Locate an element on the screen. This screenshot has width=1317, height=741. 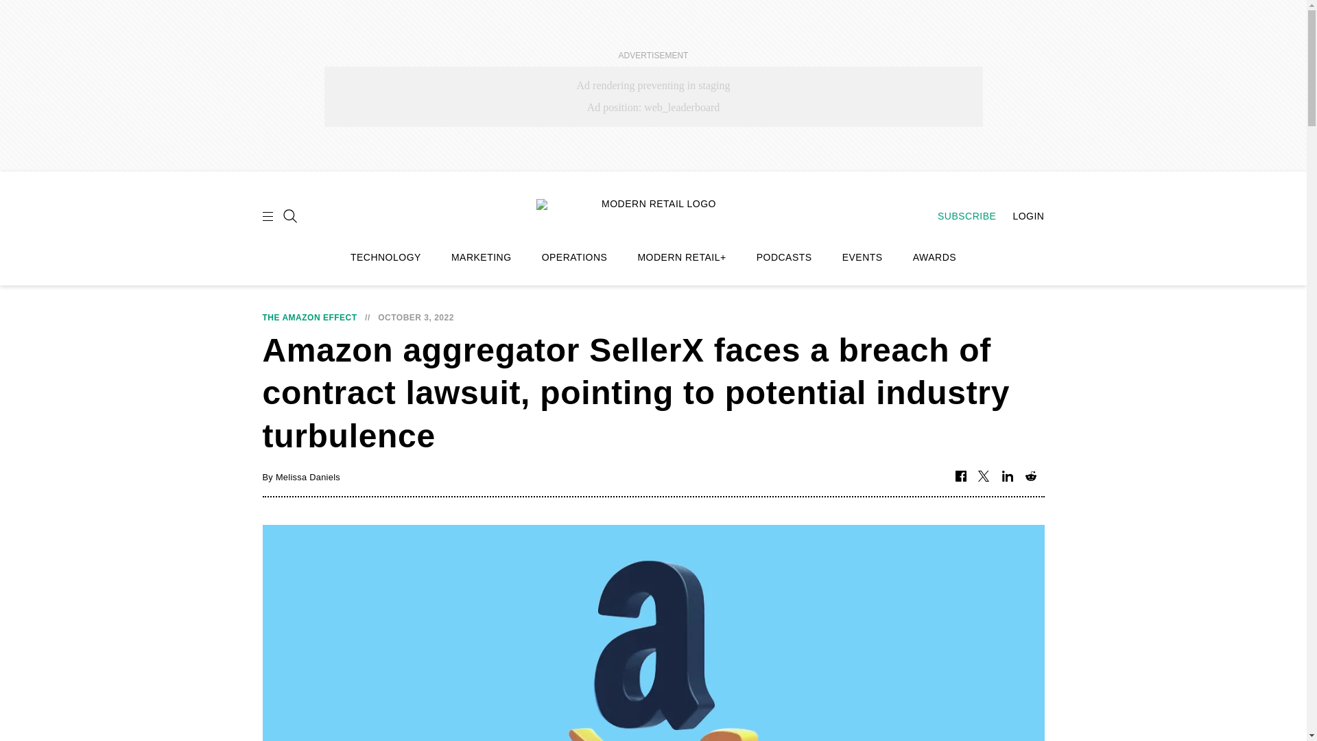
SUBSCRIBE is located at coordinates (960, 215).